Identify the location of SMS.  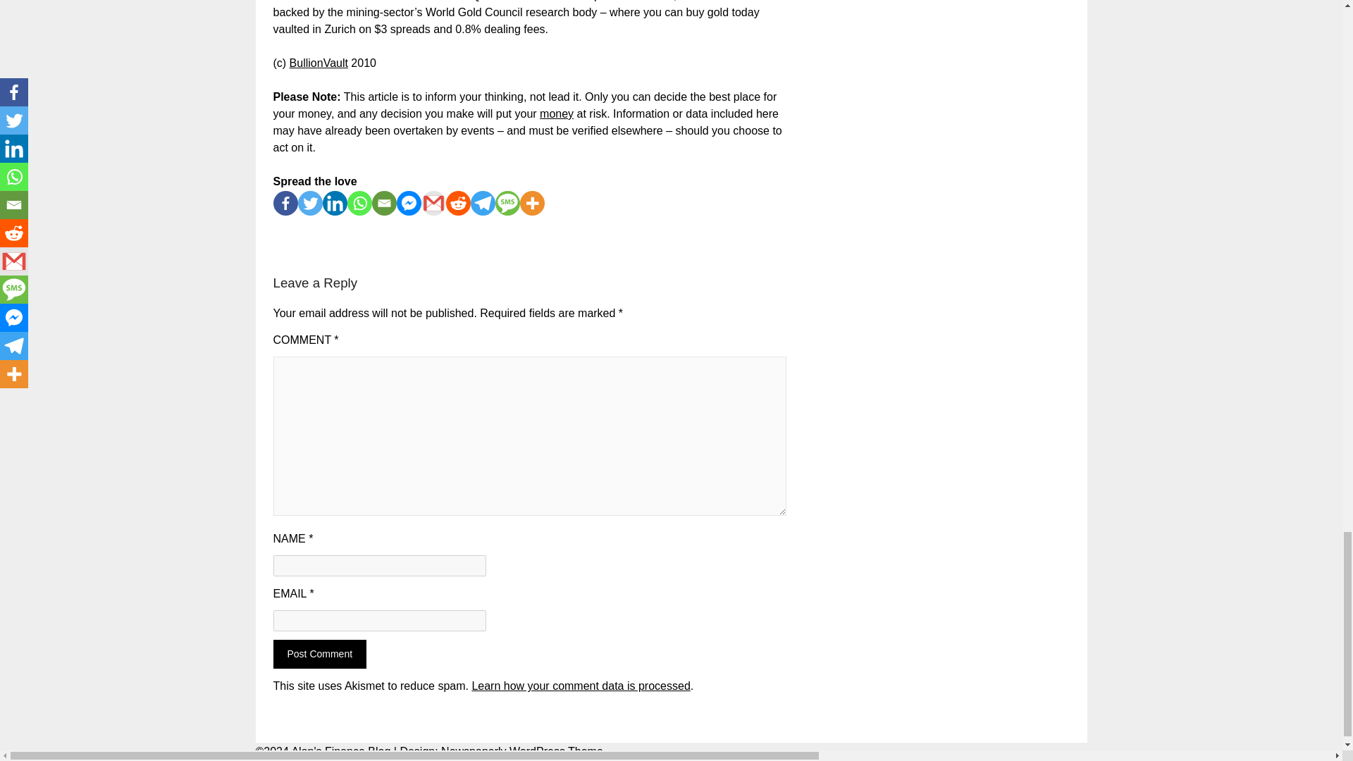
(507, 203).